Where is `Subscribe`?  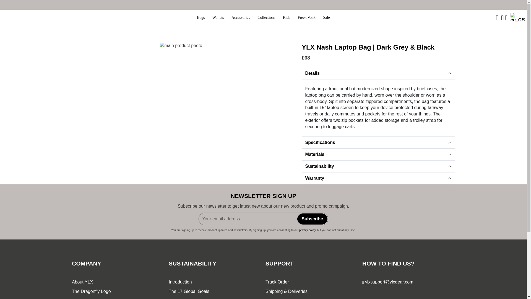
Subscribe is located at coordinates (313, 219).